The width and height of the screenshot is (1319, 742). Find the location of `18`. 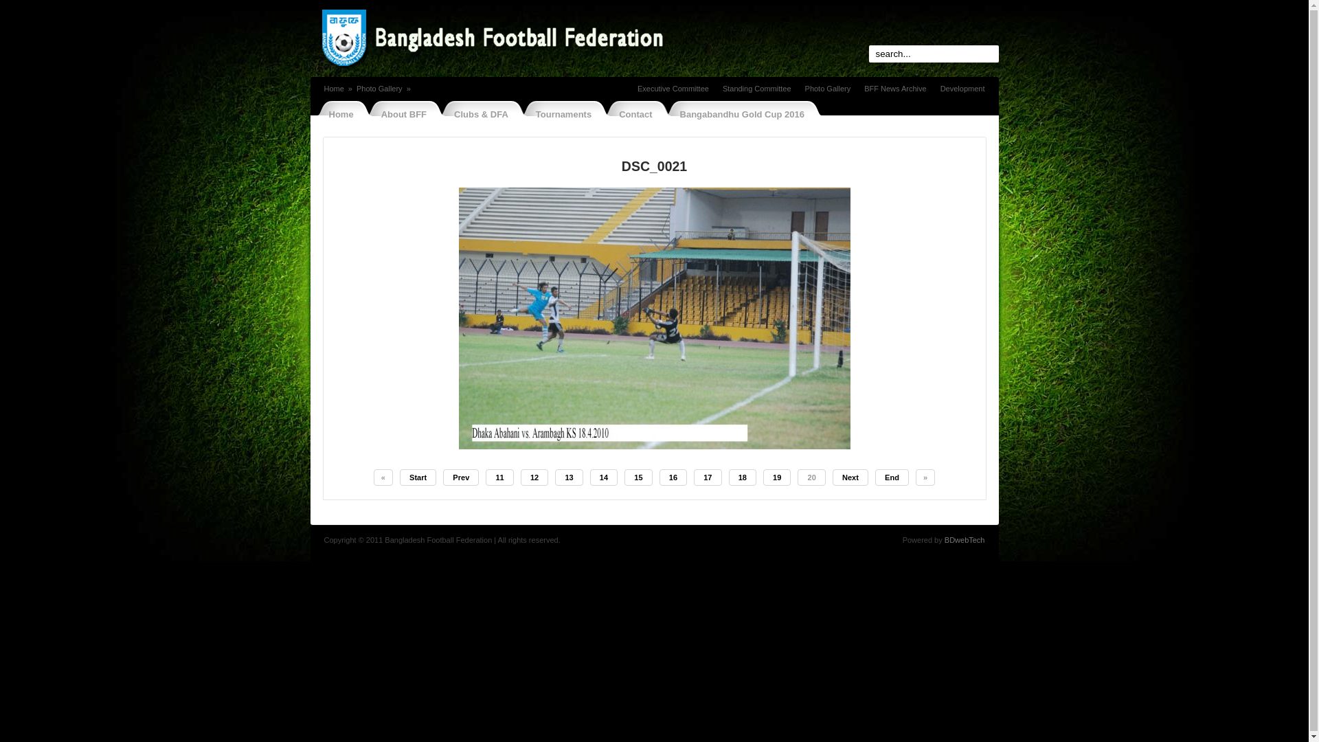

18 is located at coordinates (743, 477).